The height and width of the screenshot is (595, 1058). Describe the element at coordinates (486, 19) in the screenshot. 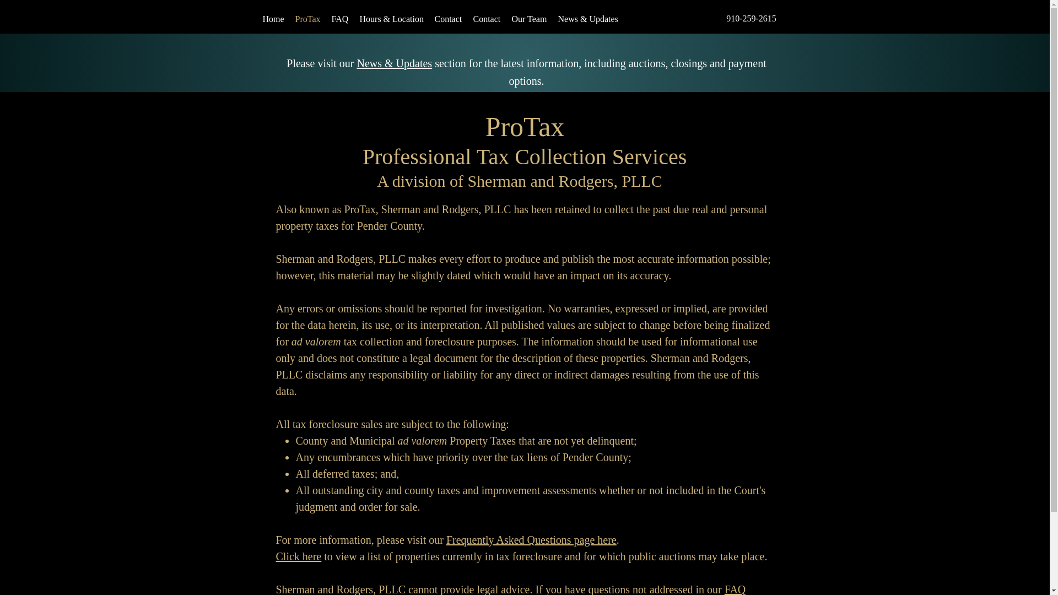

I see `Contact` at that location.